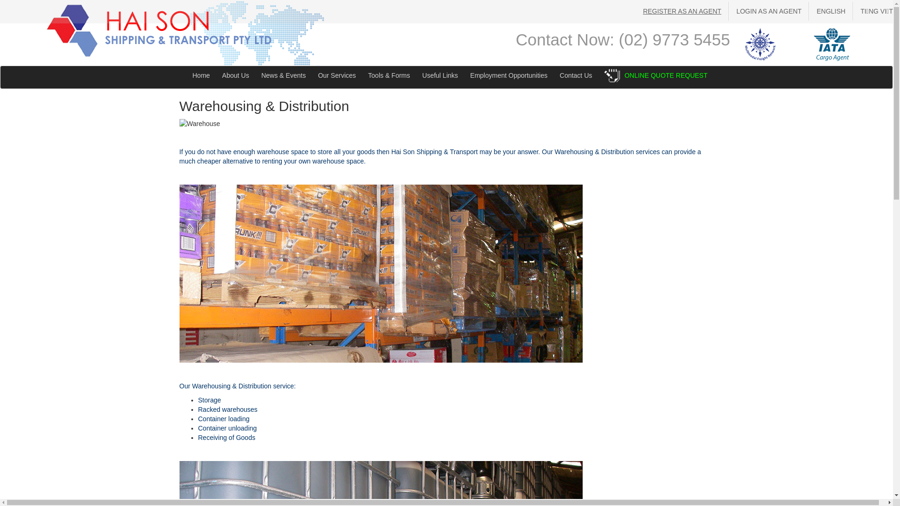  What do you see at coordinates (236, 75) in the screenshot?
I see `About Us` at bounding box center [236, 75].